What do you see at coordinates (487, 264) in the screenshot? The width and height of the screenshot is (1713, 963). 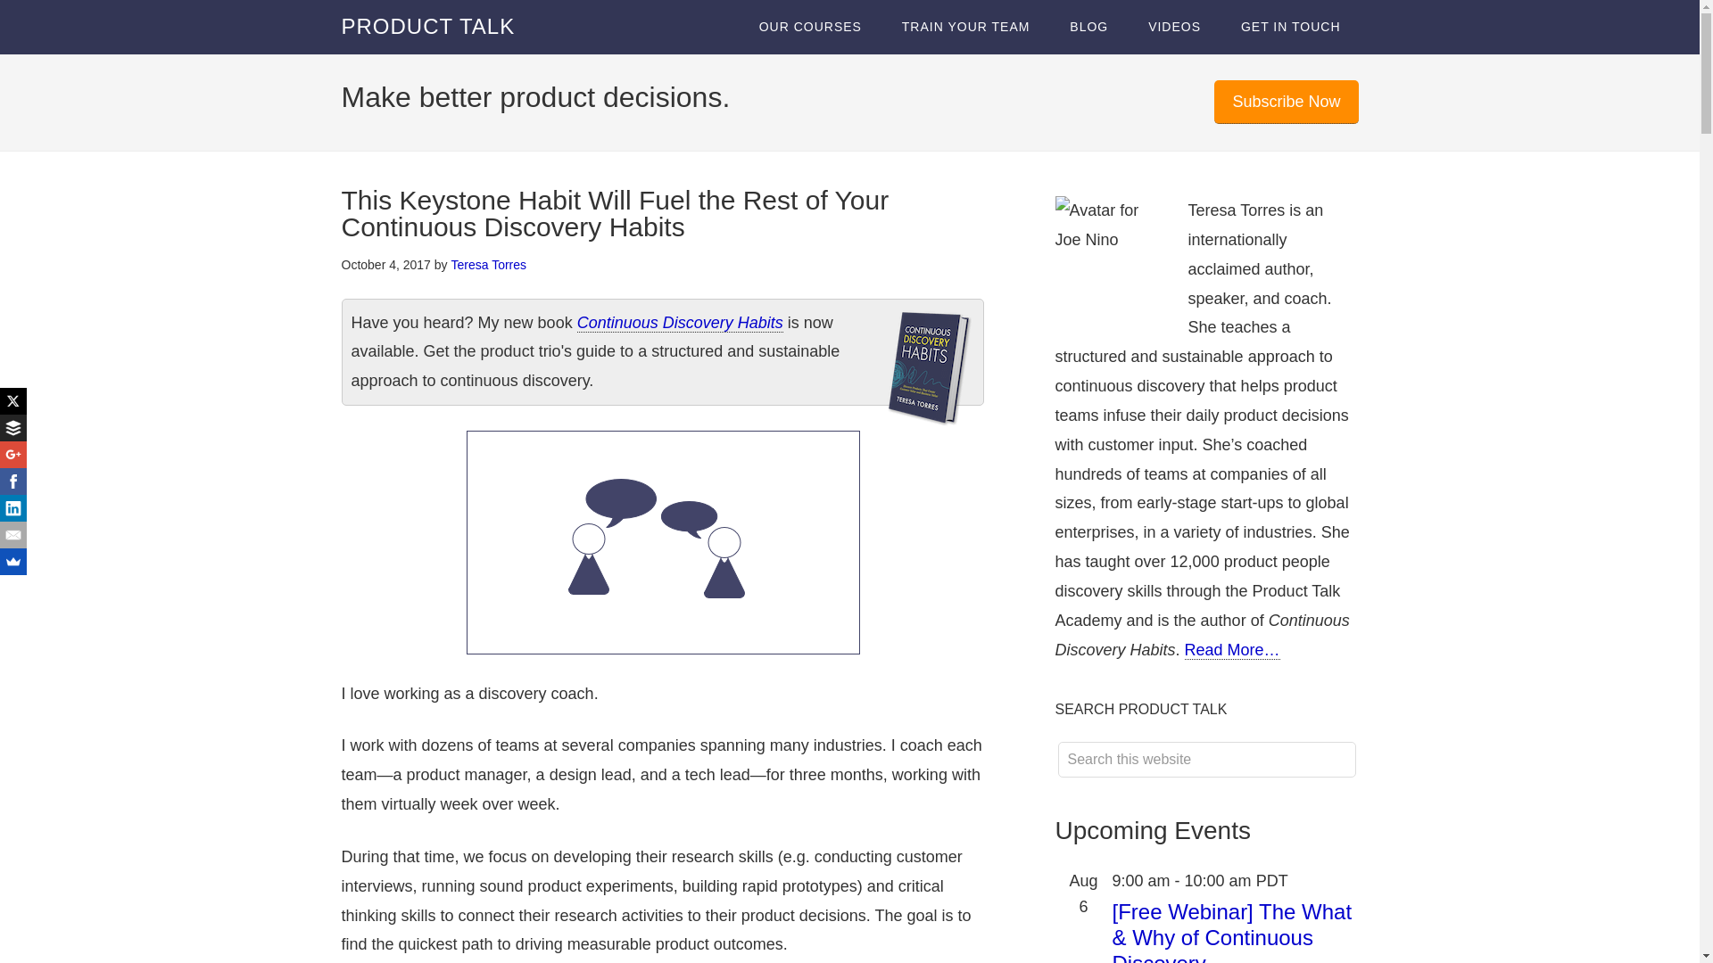 I see `Teresa Torres` at bounding box center [487, 264].